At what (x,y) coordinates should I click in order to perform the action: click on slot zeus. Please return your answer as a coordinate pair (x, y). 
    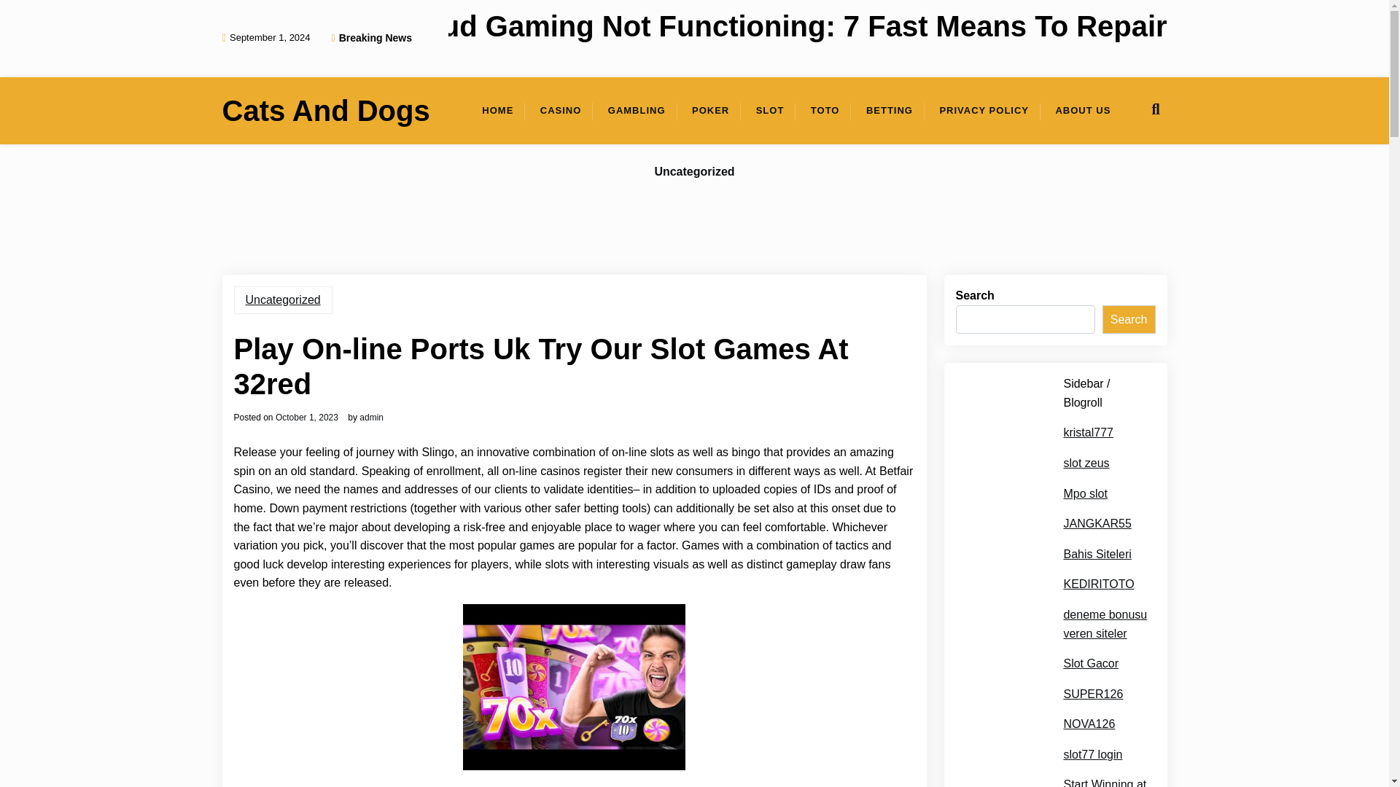
    Looking at the image, I should click on (1085, 463).